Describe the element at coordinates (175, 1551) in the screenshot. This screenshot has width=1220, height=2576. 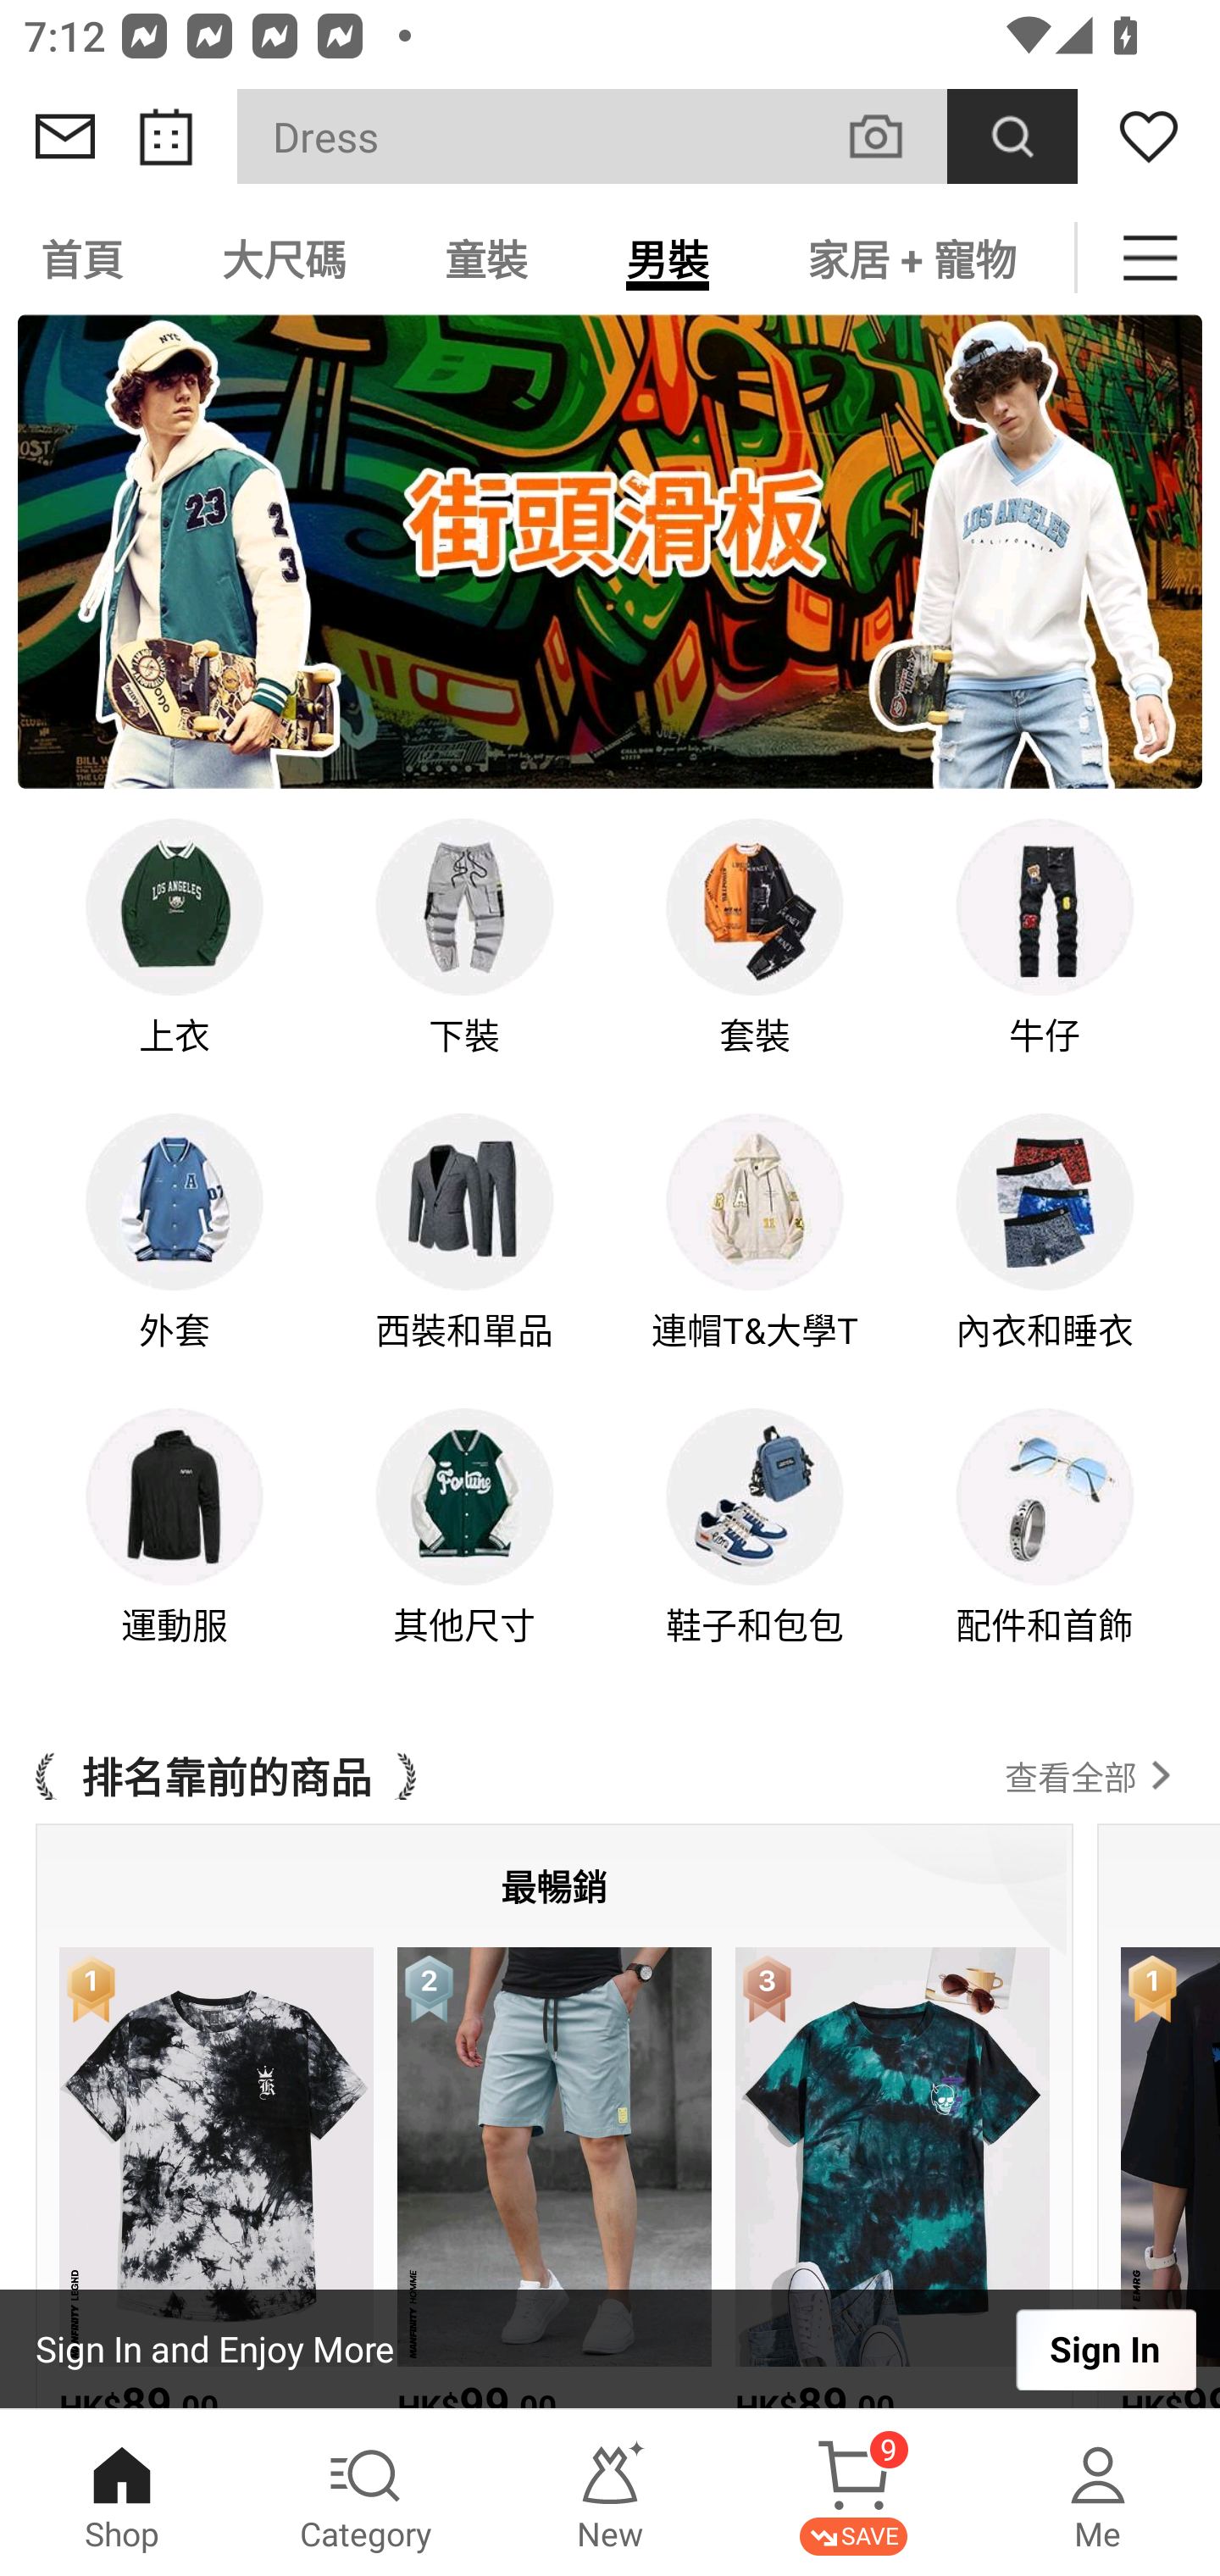
I see `運動服` at that location.